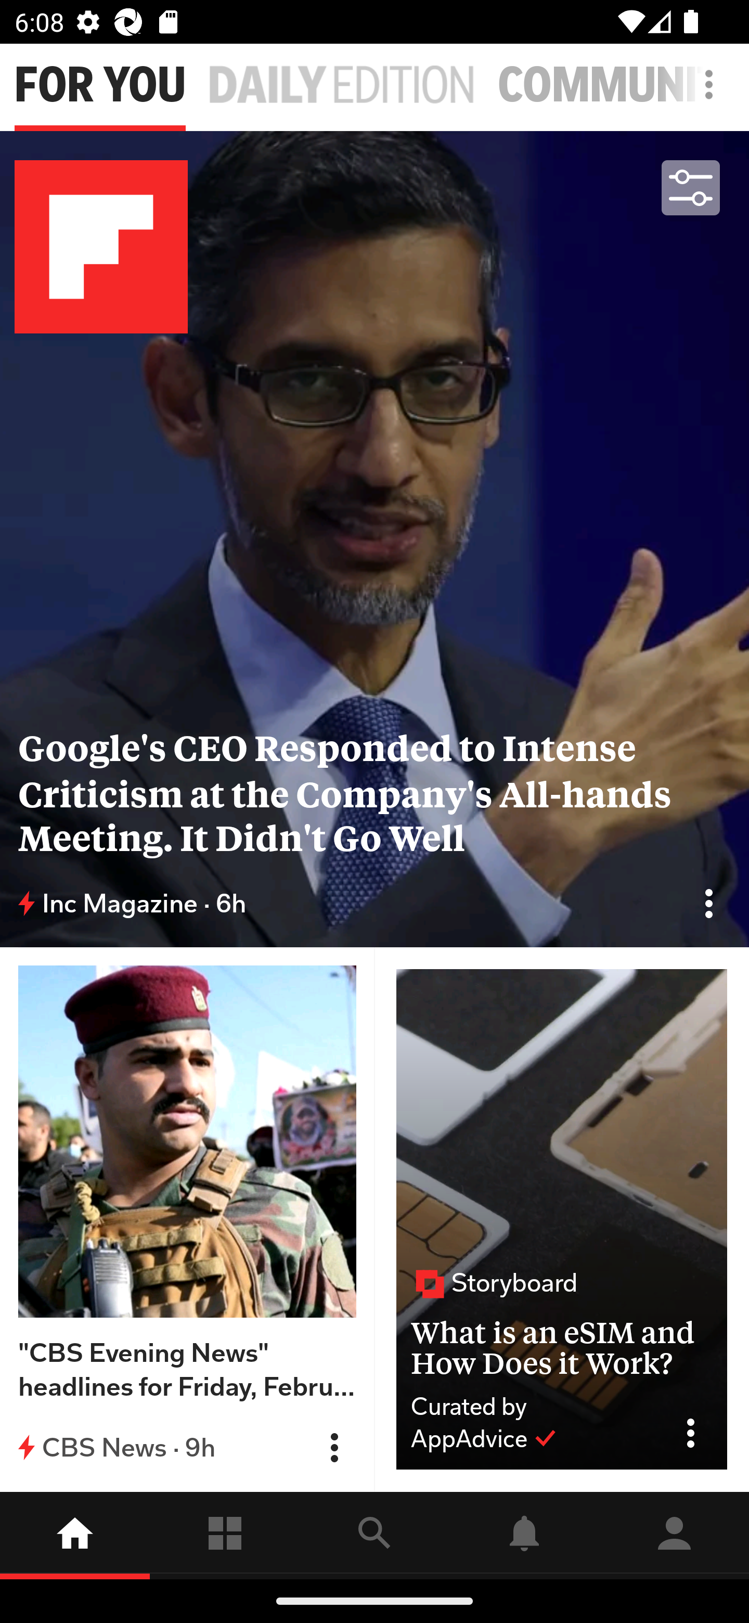 The height and width of the screenshot is (1623, 749). What do you see at coordinates (334, 1448) in the screenshot?
I see `Flip into Magazine` at bounding box center [334, 1448].